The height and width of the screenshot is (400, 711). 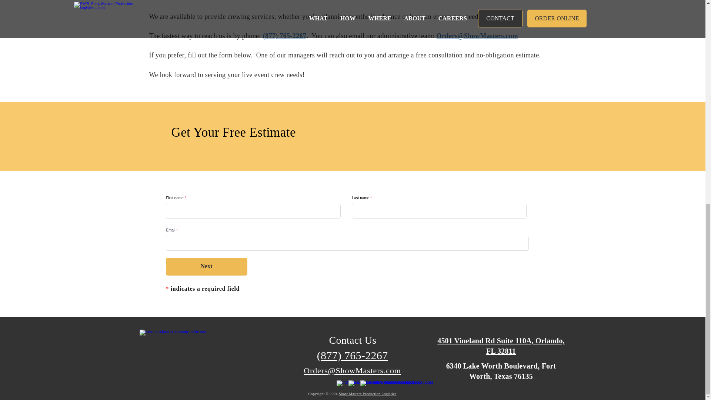 What do you see at coordinates (190, 355) in the screenshot?
I see `event production company in the usa` at bounding box center [190, 355].